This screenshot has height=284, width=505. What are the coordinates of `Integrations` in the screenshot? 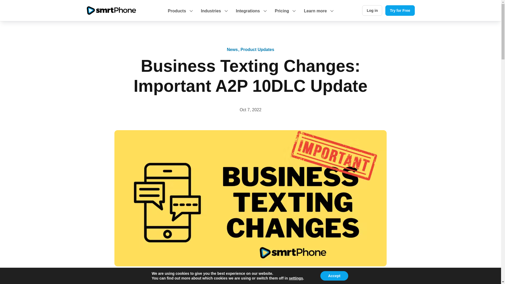 It's located at (251, 14).